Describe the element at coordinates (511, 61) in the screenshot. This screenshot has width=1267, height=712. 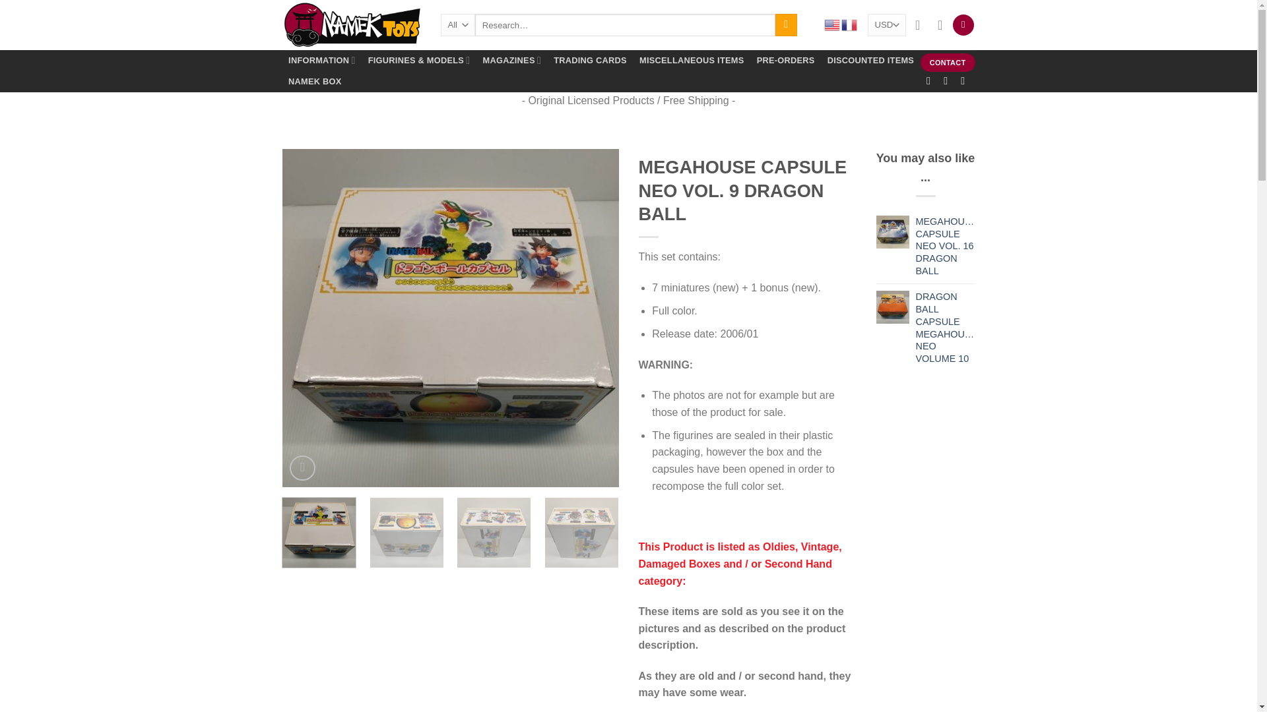
I see `MAGAZINES` at that location.